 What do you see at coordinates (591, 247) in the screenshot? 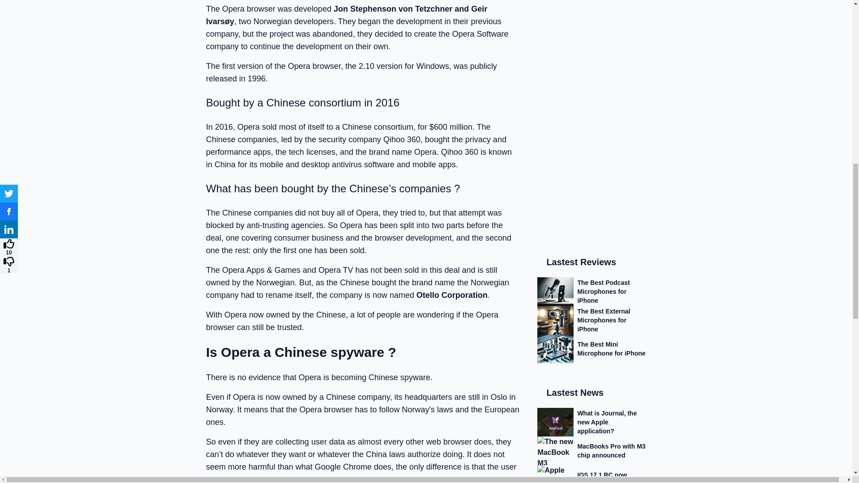
I see `6 Ways to Improve a MacBook's Speed` at bounding box center [591, 247].